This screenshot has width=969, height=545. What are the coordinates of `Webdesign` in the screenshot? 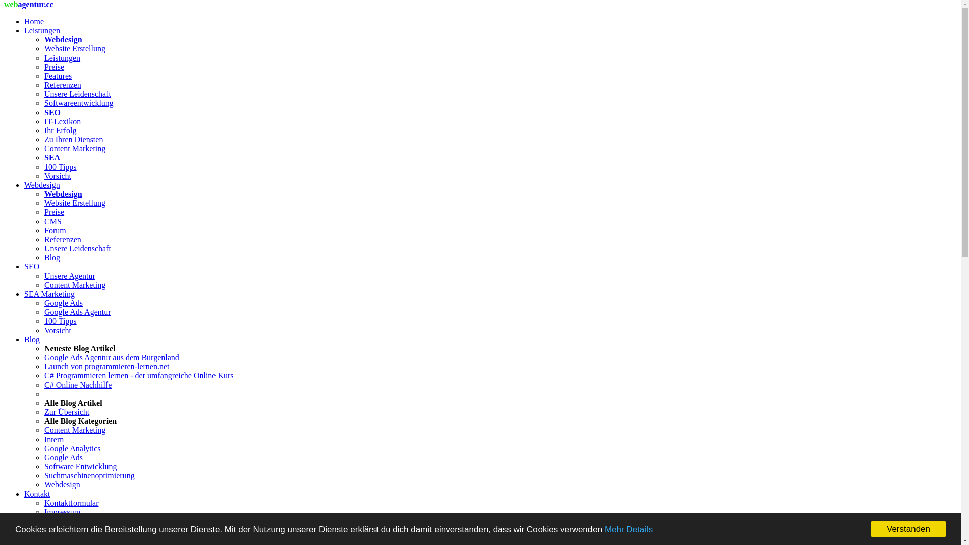 It's located at (64, 39).